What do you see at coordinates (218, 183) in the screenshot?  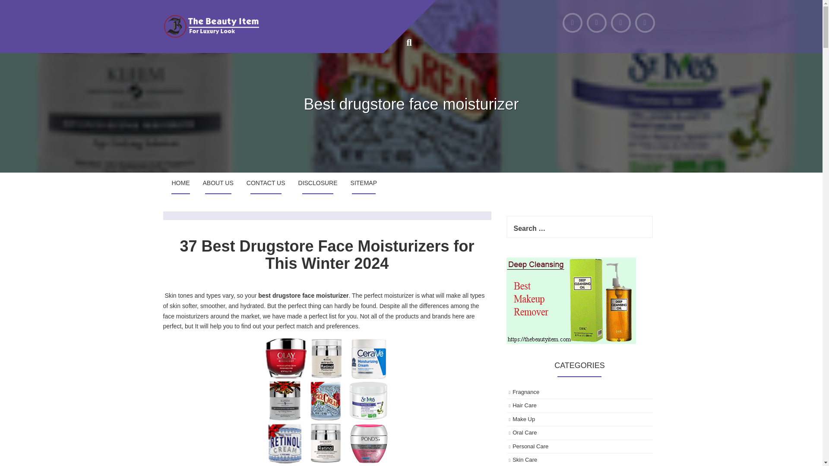 I see `ABOUT US` at bounding box center [218, 183].